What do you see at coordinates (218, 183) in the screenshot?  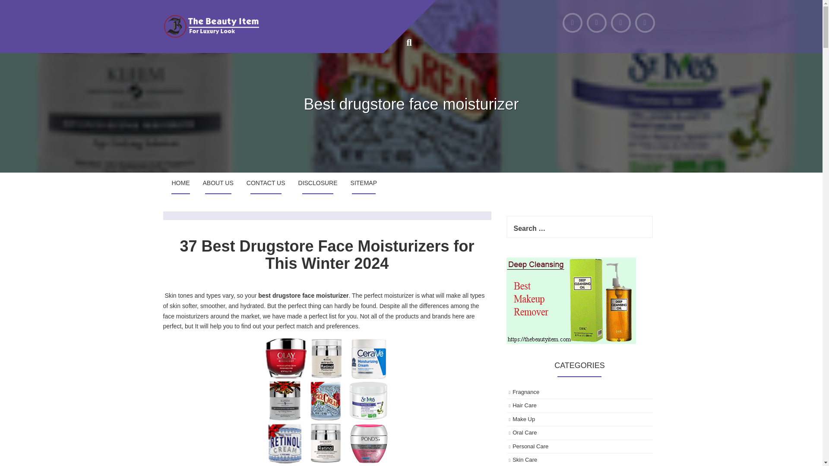 I see `ABOUT US` at bounding box center [218, 183].